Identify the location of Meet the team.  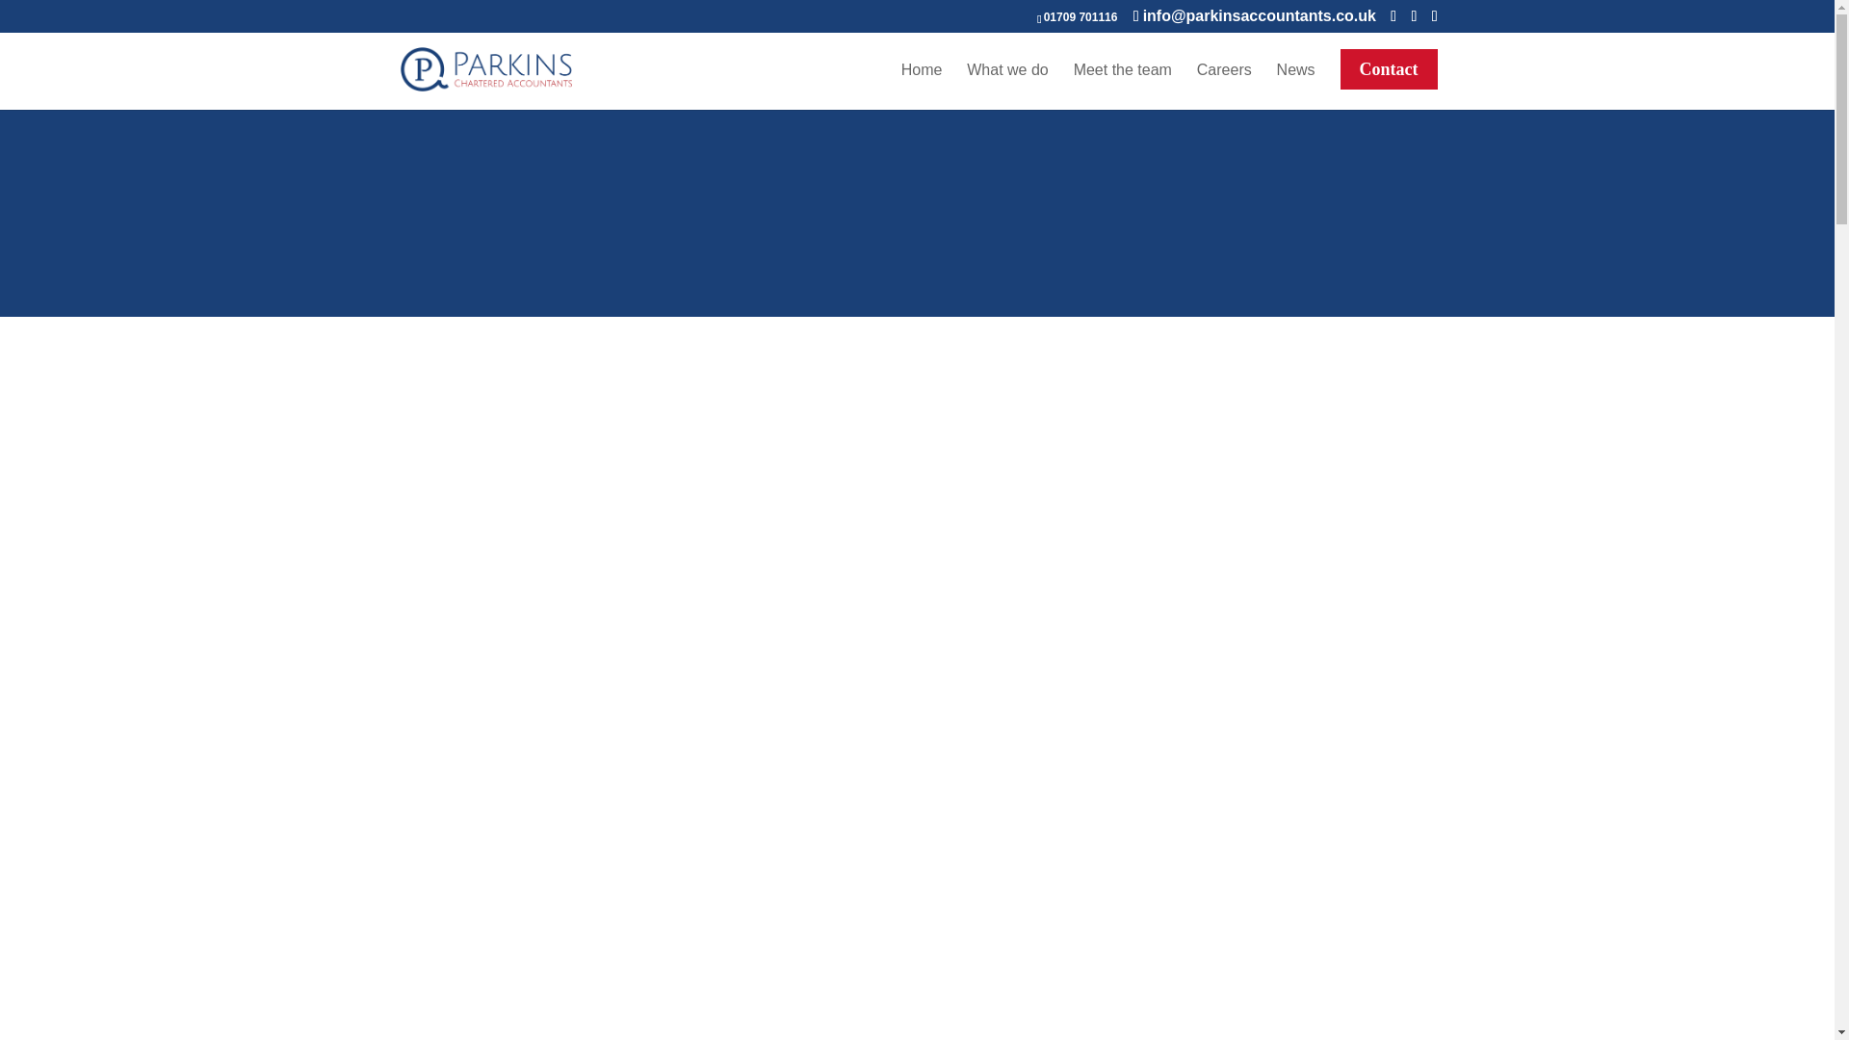
(1123, 86).